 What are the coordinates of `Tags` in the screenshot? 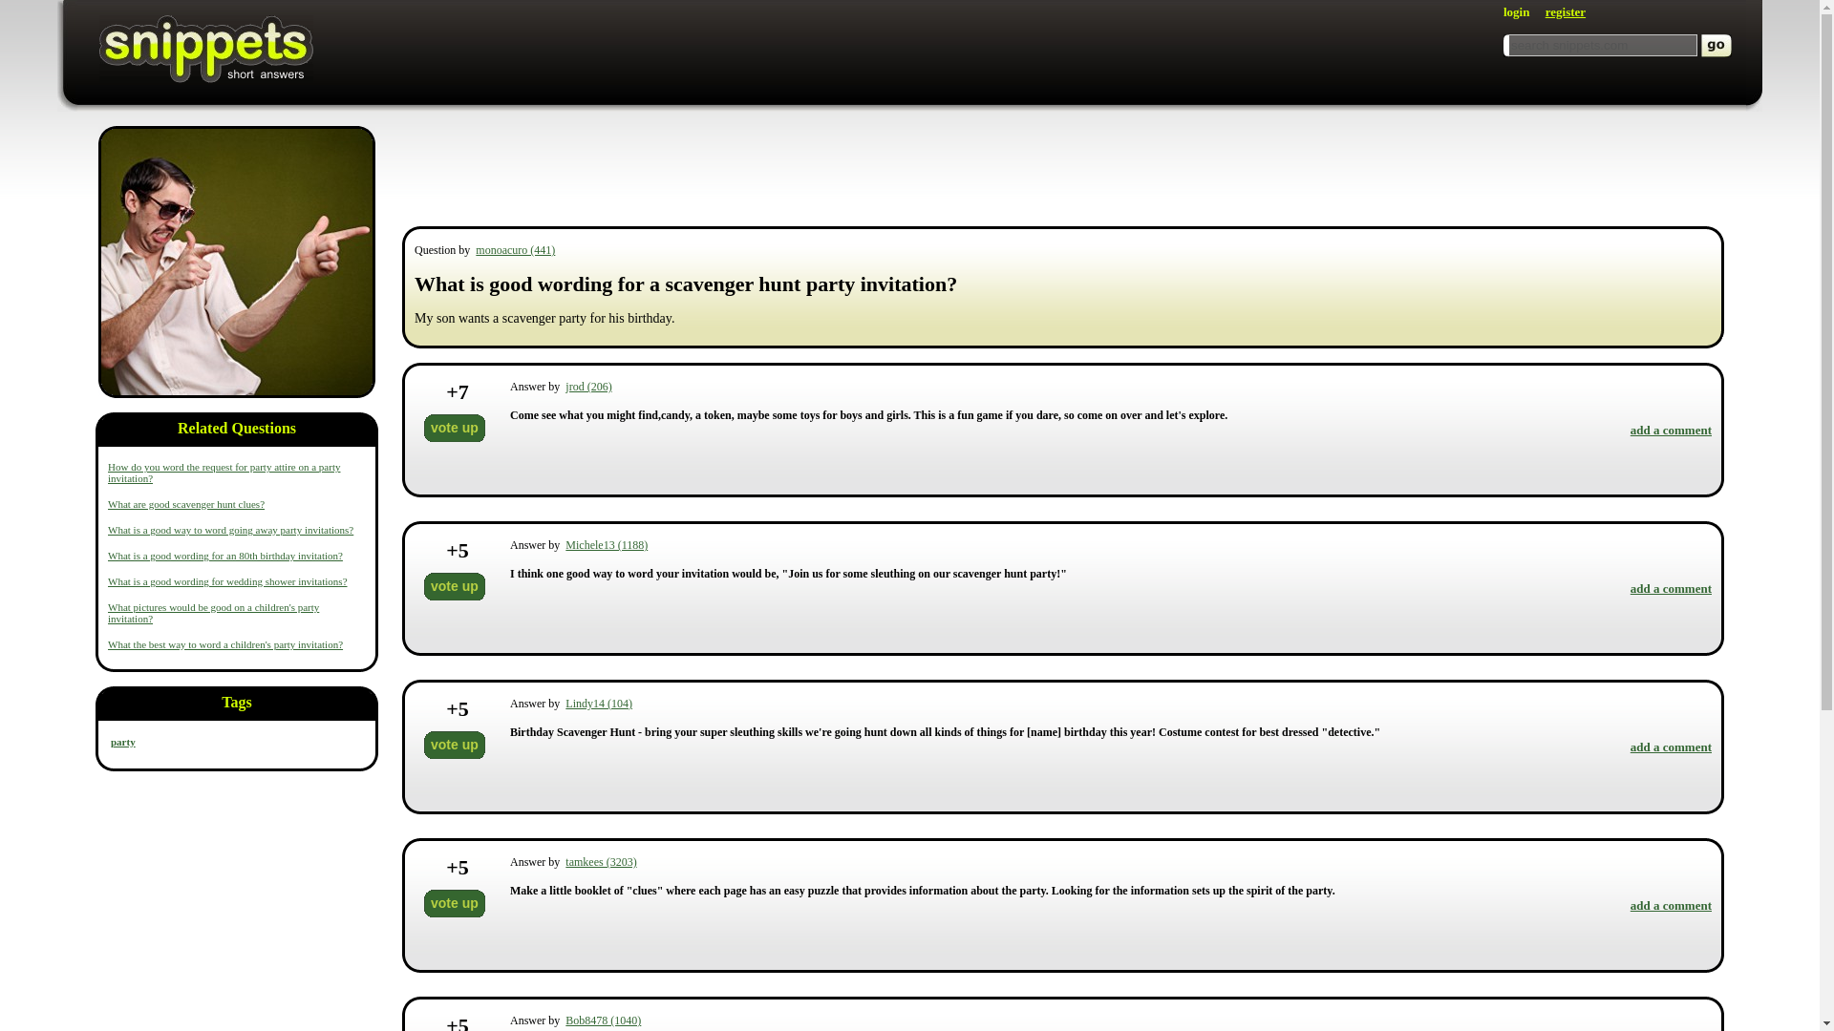 It's located at (237, 706).